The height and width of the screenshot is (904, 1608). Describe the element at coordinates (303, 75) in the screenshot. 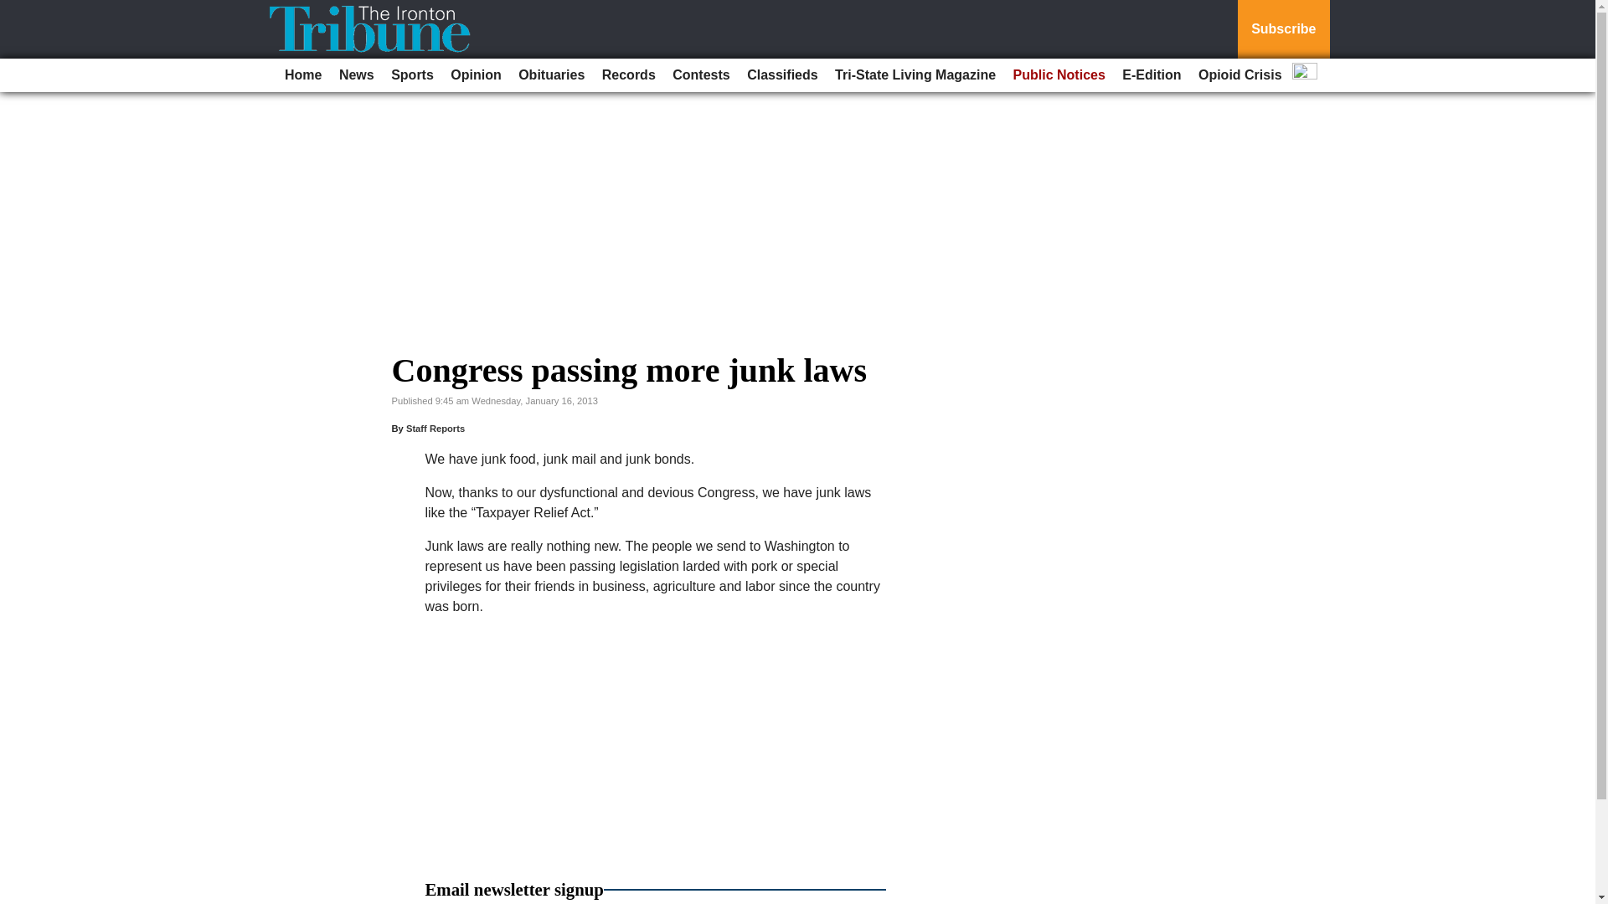

I see `Home` at that location.